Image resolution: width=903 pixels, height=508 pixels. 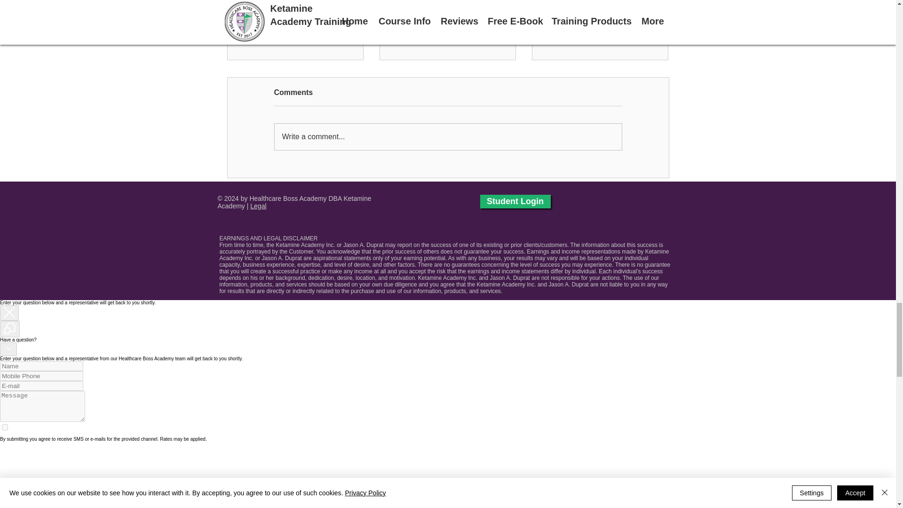 What do you see at coordinates (447, 32) in the screenshot?
I see `The Dangers of Untrained Ketamine Providers` at bounding box center [447, 32].